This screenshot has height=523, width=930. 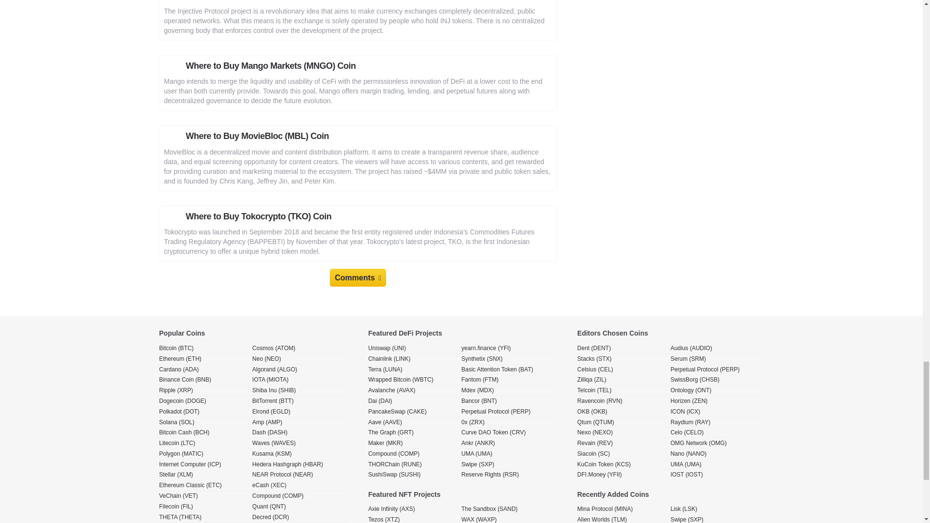 What do you see at coordinates (175, 523) in the screenshot?
I see `Where to Buy Tron Coin` at bounding box center [175, 523].